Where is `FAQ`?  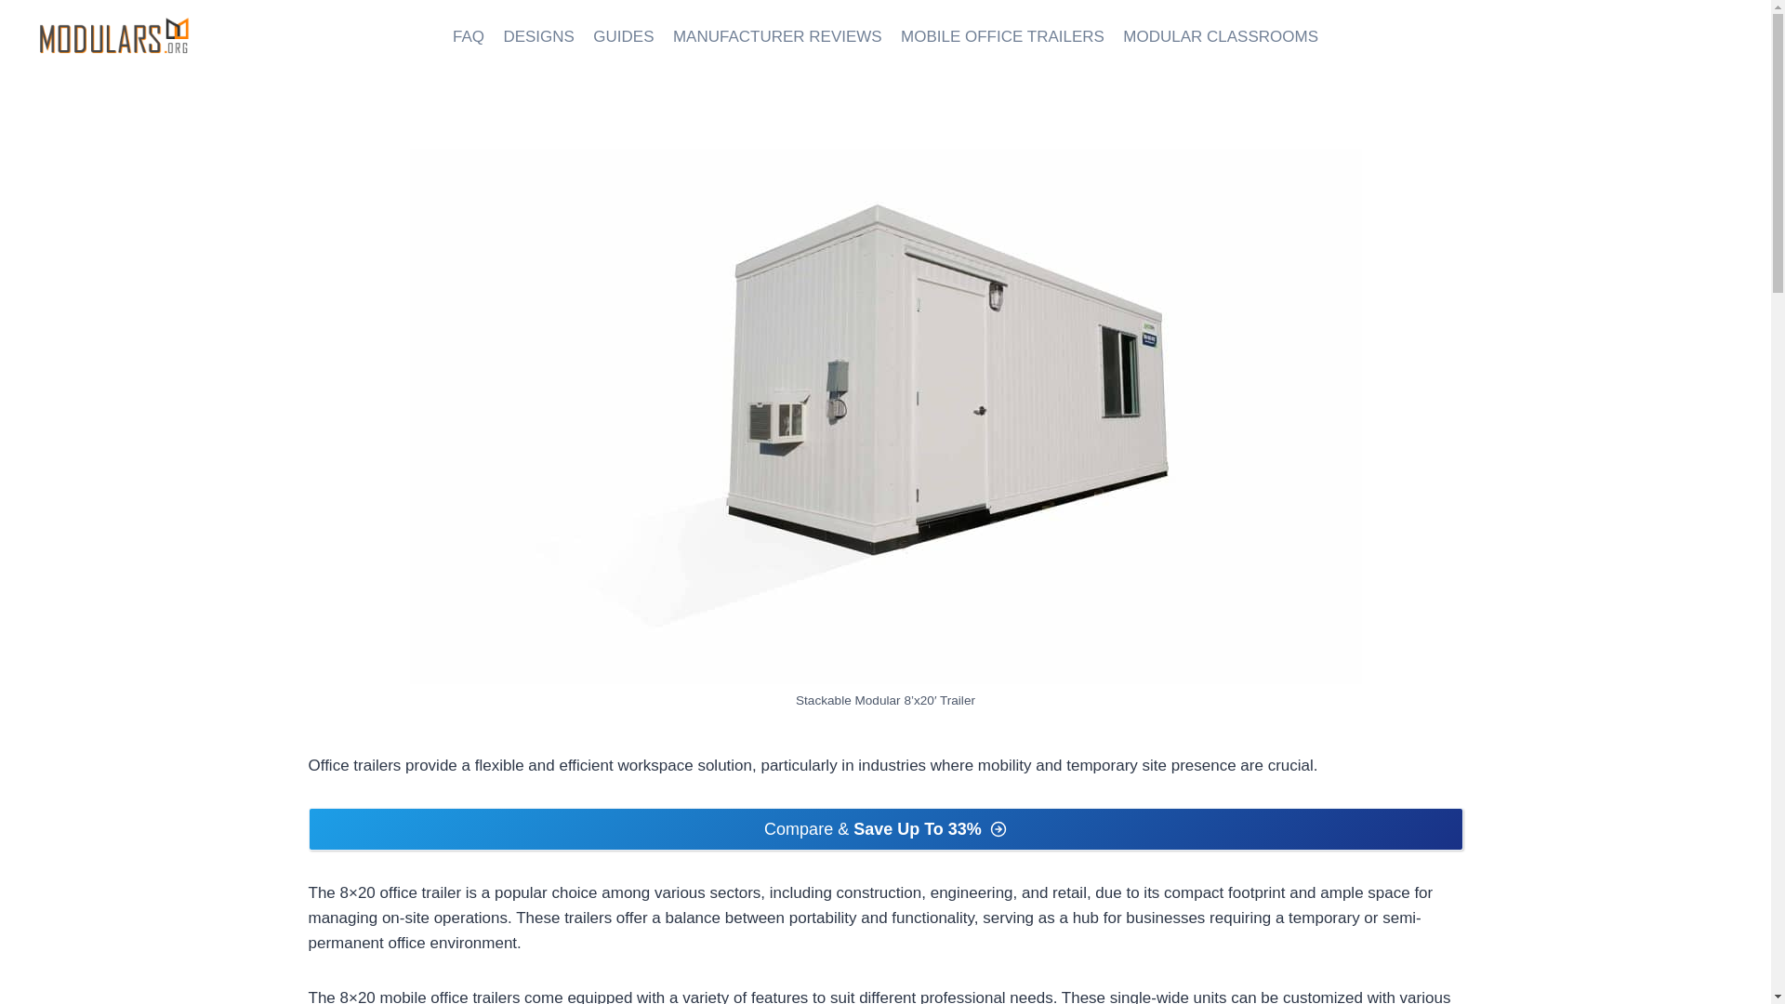 FAQ is located at coordinates (469, 37).